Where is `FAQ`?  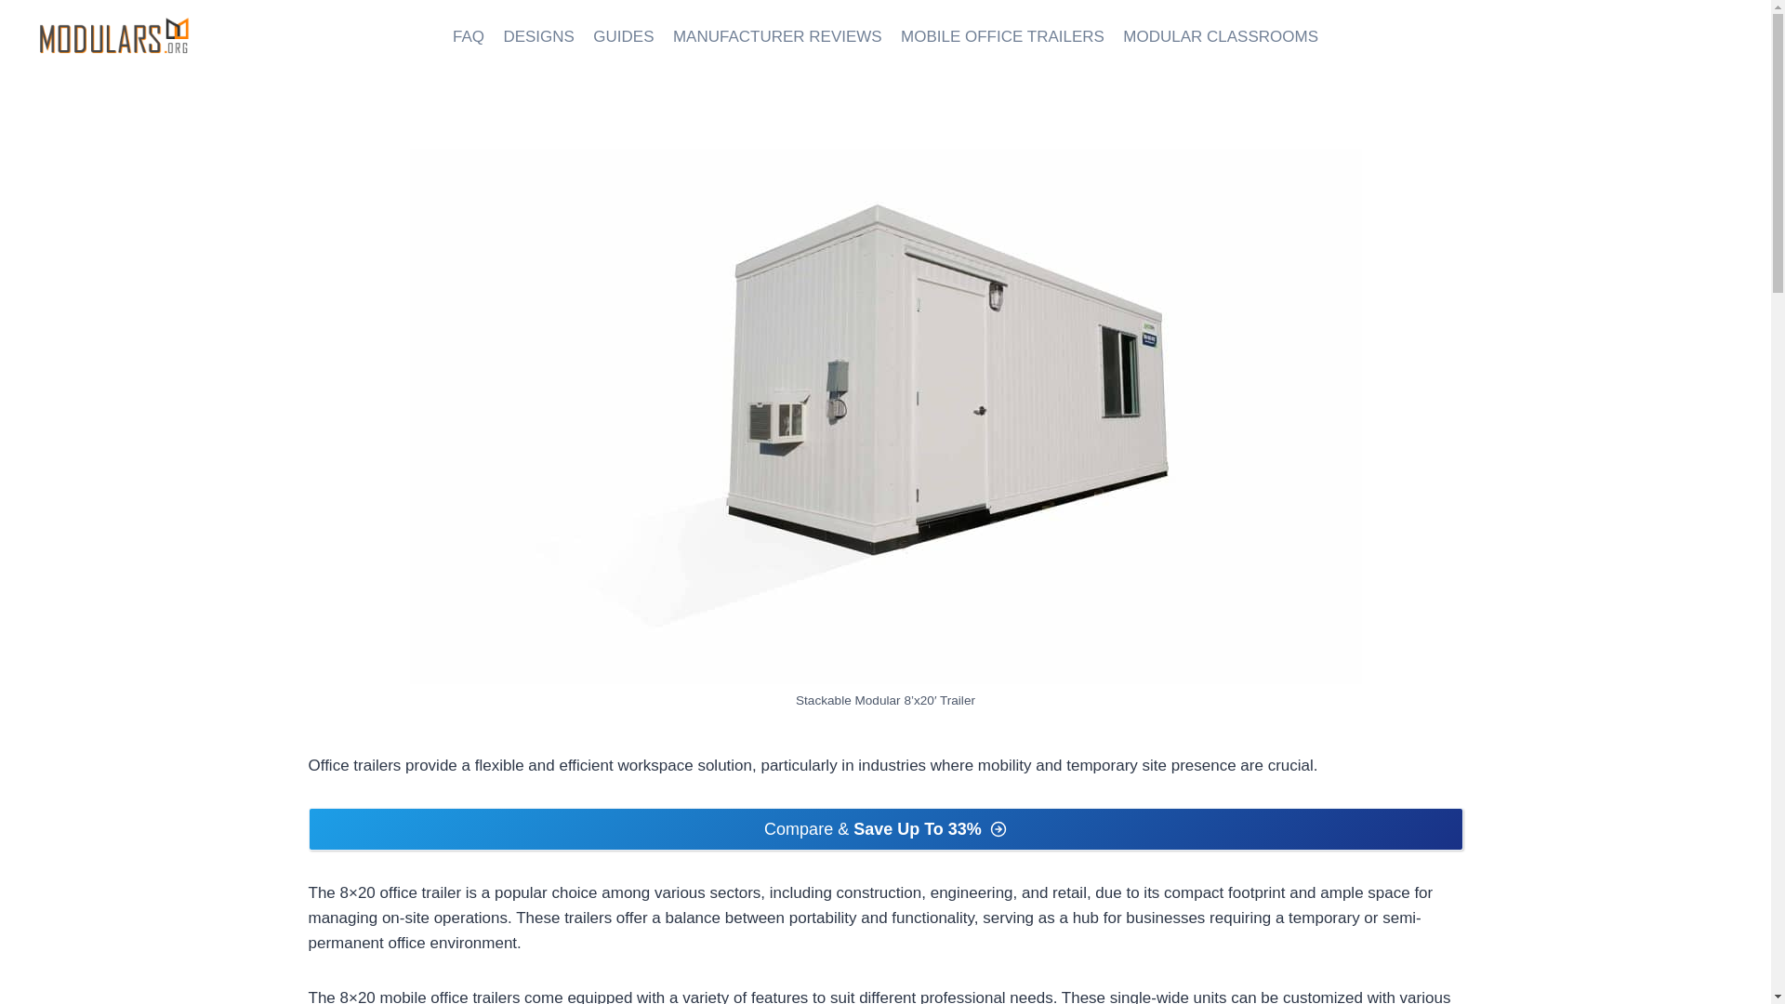 FAQ is located at coordinates (469, 37).